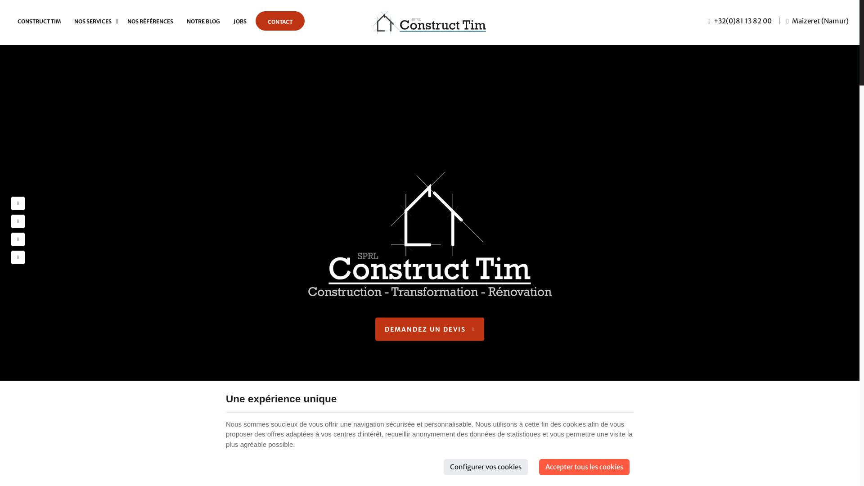 The image size is (864, 486). What do you see at coordinates (584, 467) in the screenshot?
I see `Accepter tous les cookies` at bounding box center [584, 467].